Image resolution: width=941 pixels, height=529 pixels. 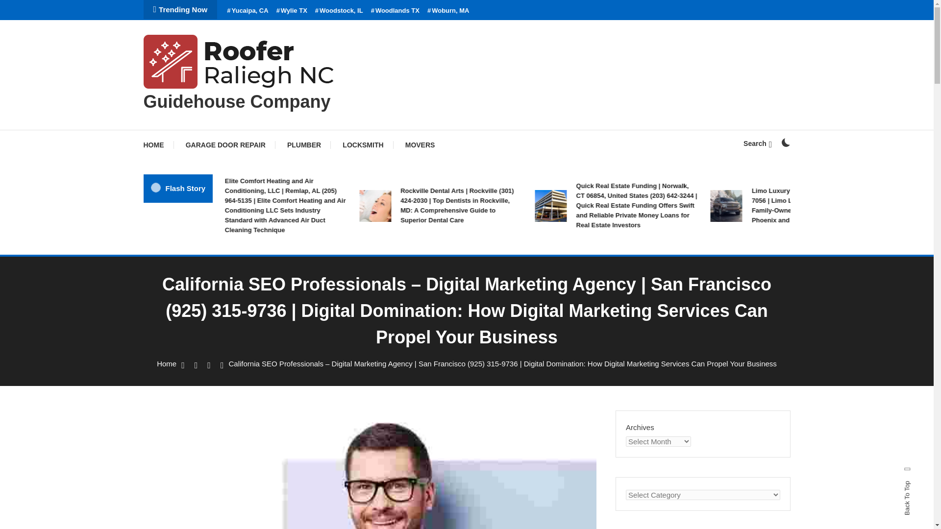 I want to click on Wylie TX, so click(x=292, y=11).